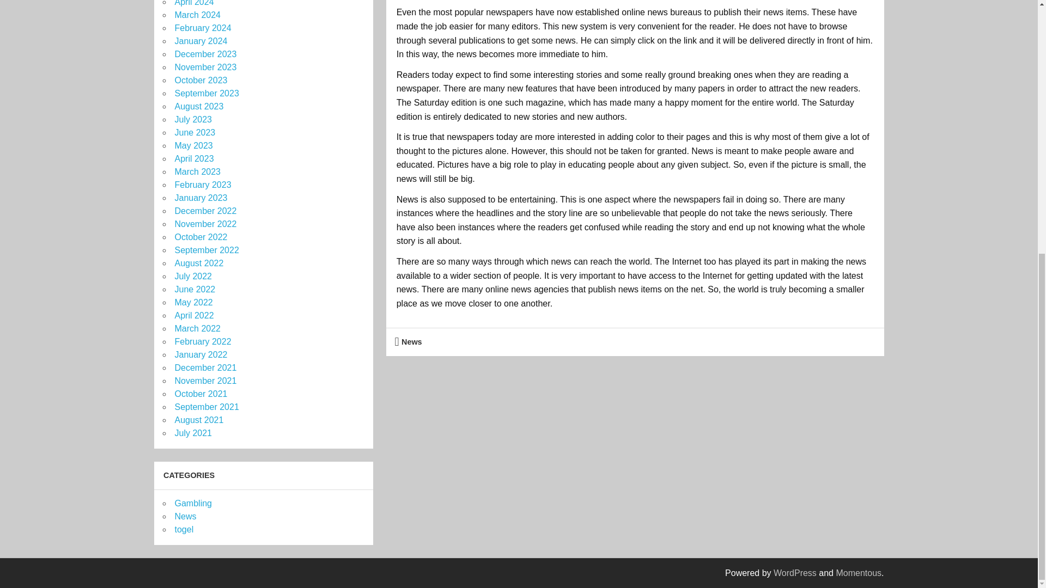 The image size is (1046, 588). What do you see at coordinates (195, 289) in the screenshot?
I see `June 2022` at bounding box center [195, 289].